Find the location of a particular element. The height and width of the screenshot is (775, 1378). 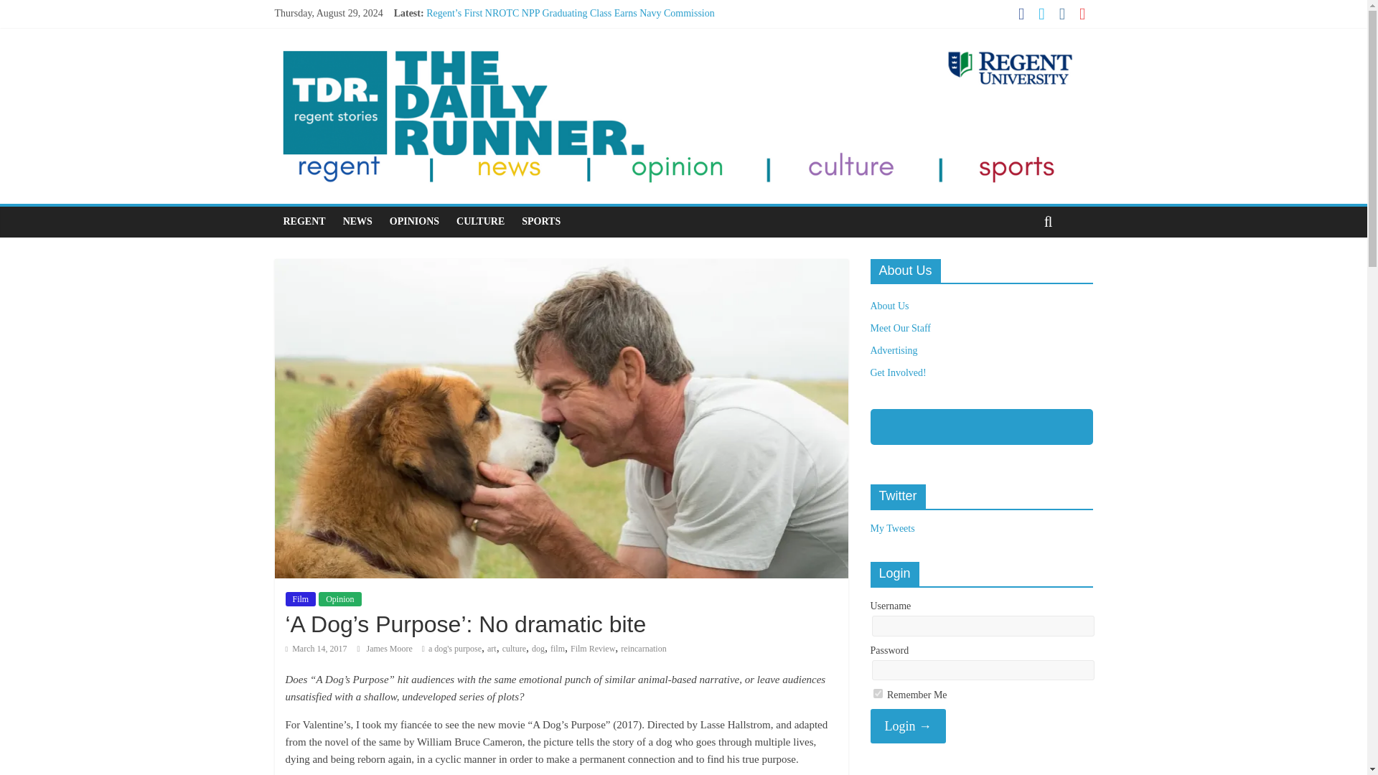

CULTURE is located at coordinates (480, 222).